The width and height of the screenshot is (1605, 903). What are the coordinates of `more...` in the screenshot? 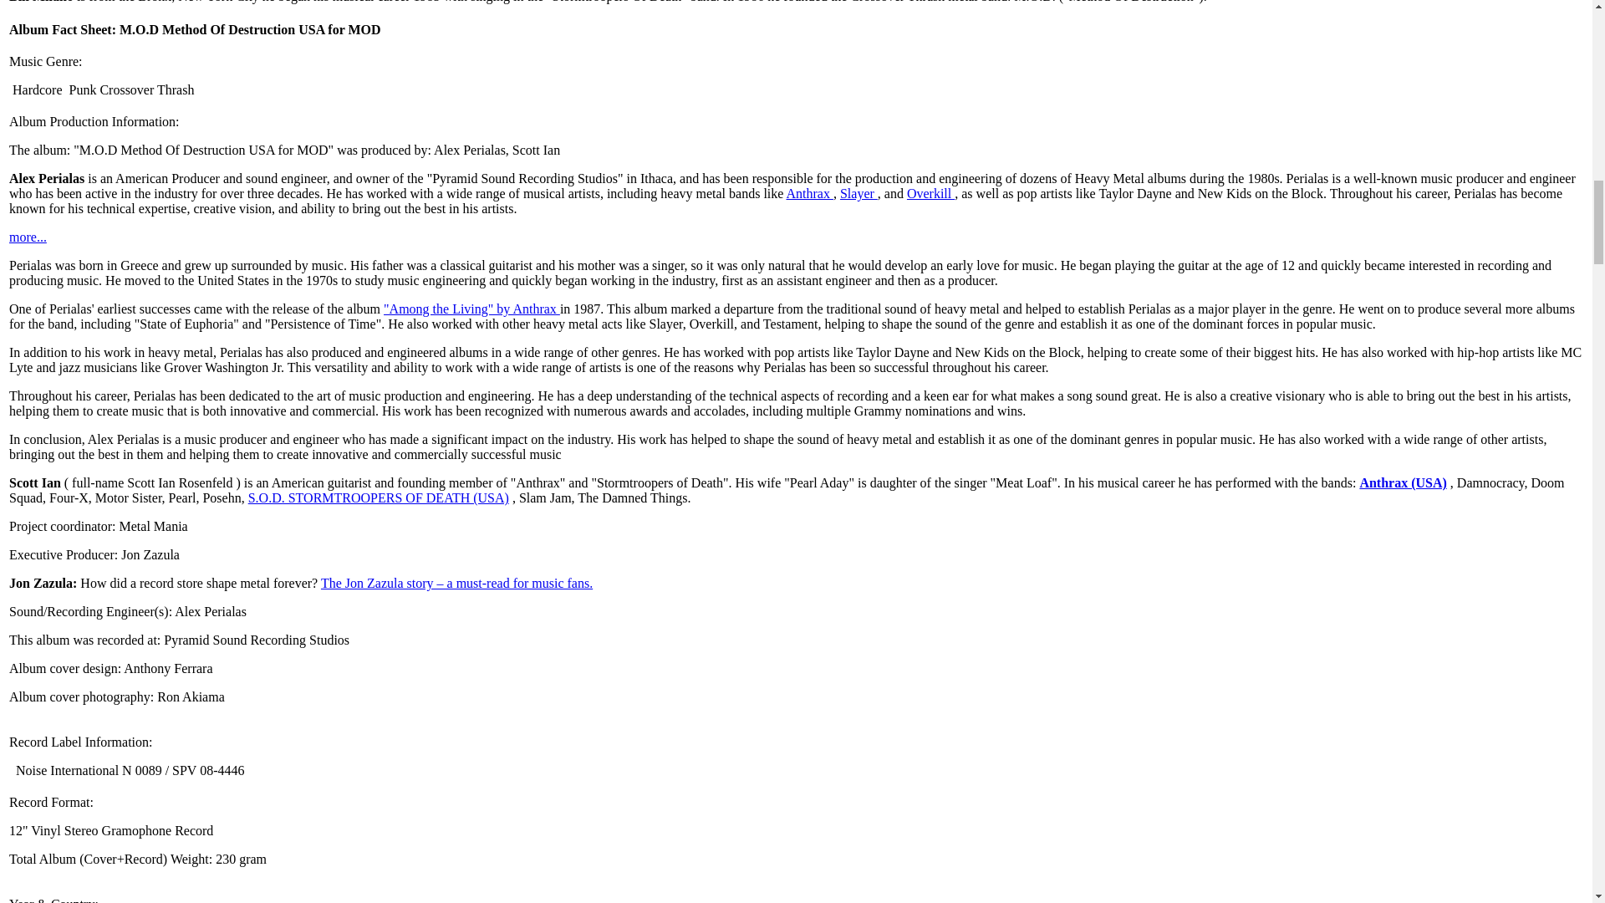 It's located at (28, 237).